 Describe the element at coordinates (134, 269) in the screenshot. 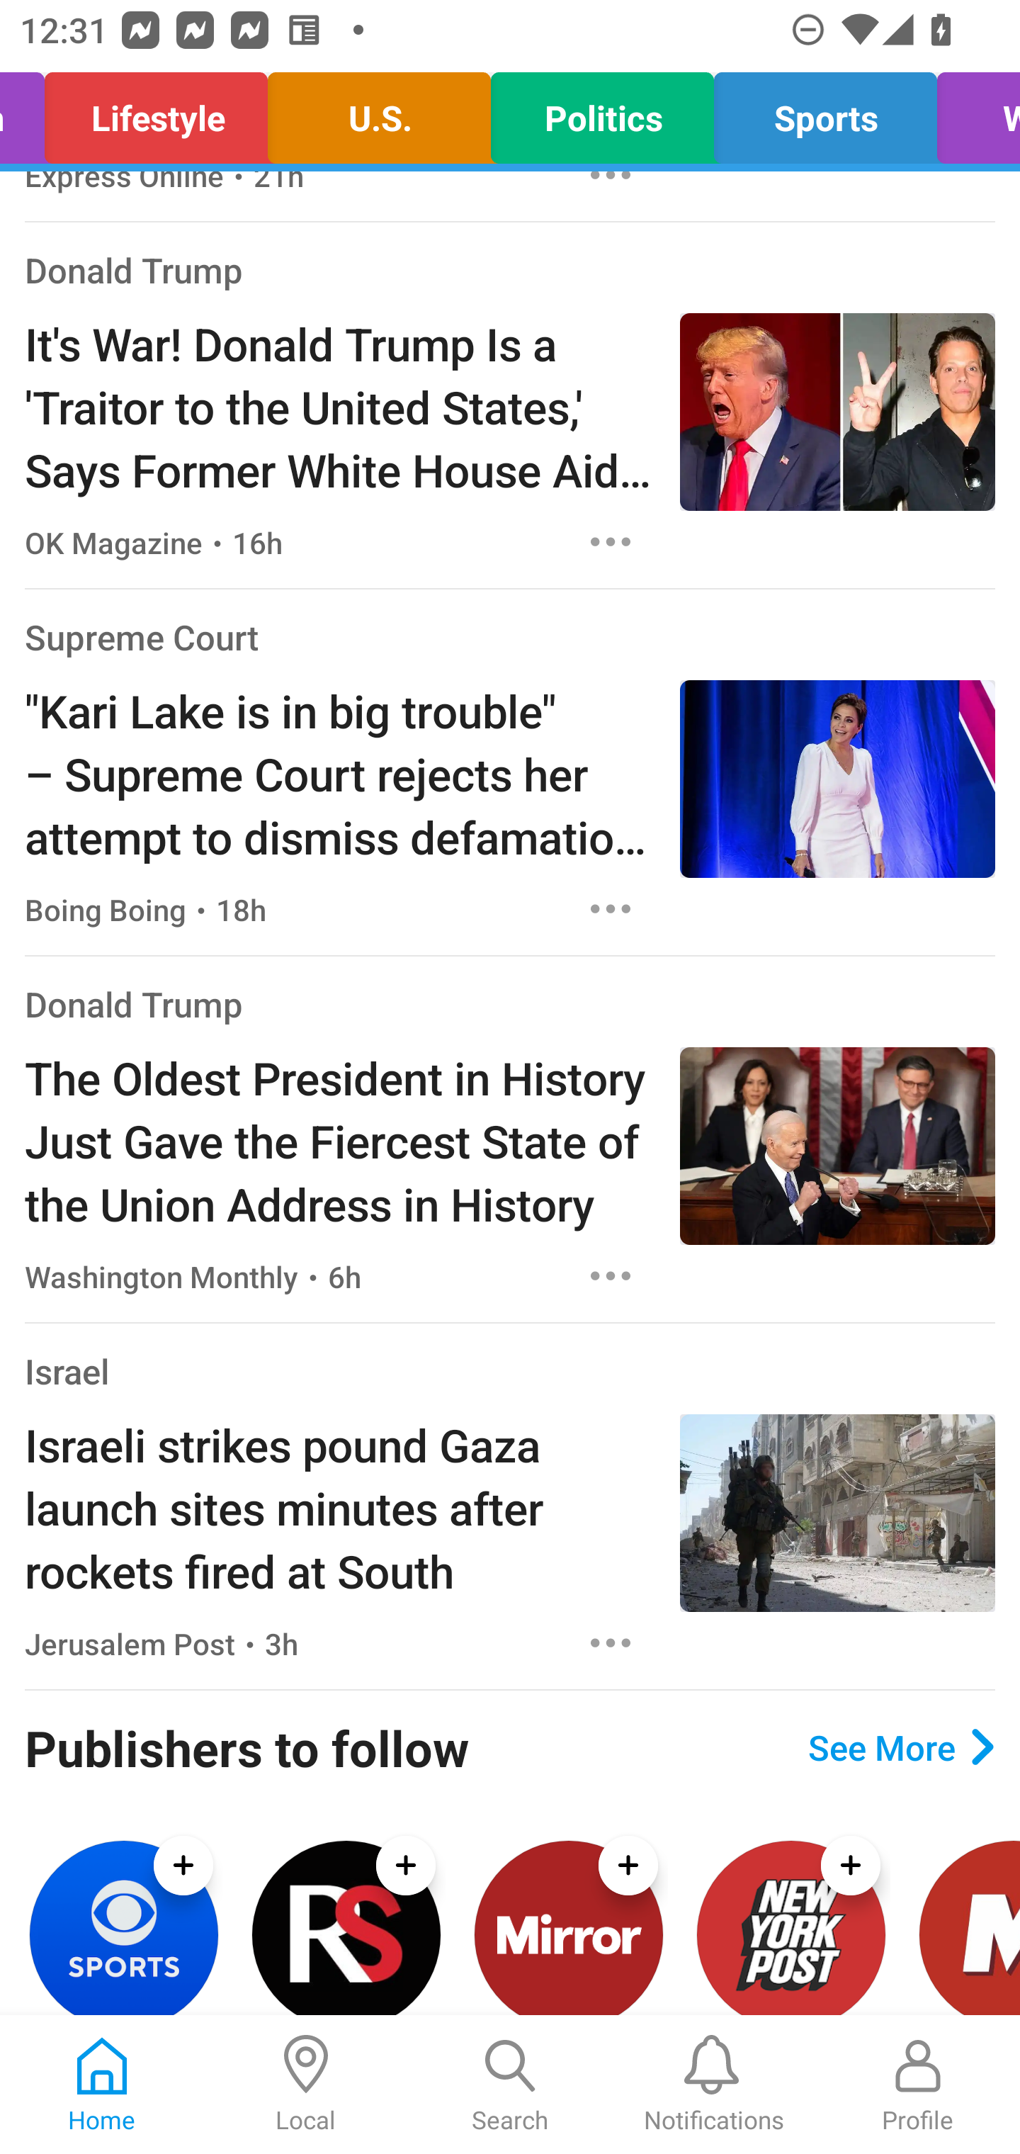

I see `Donald Trump` at that location.